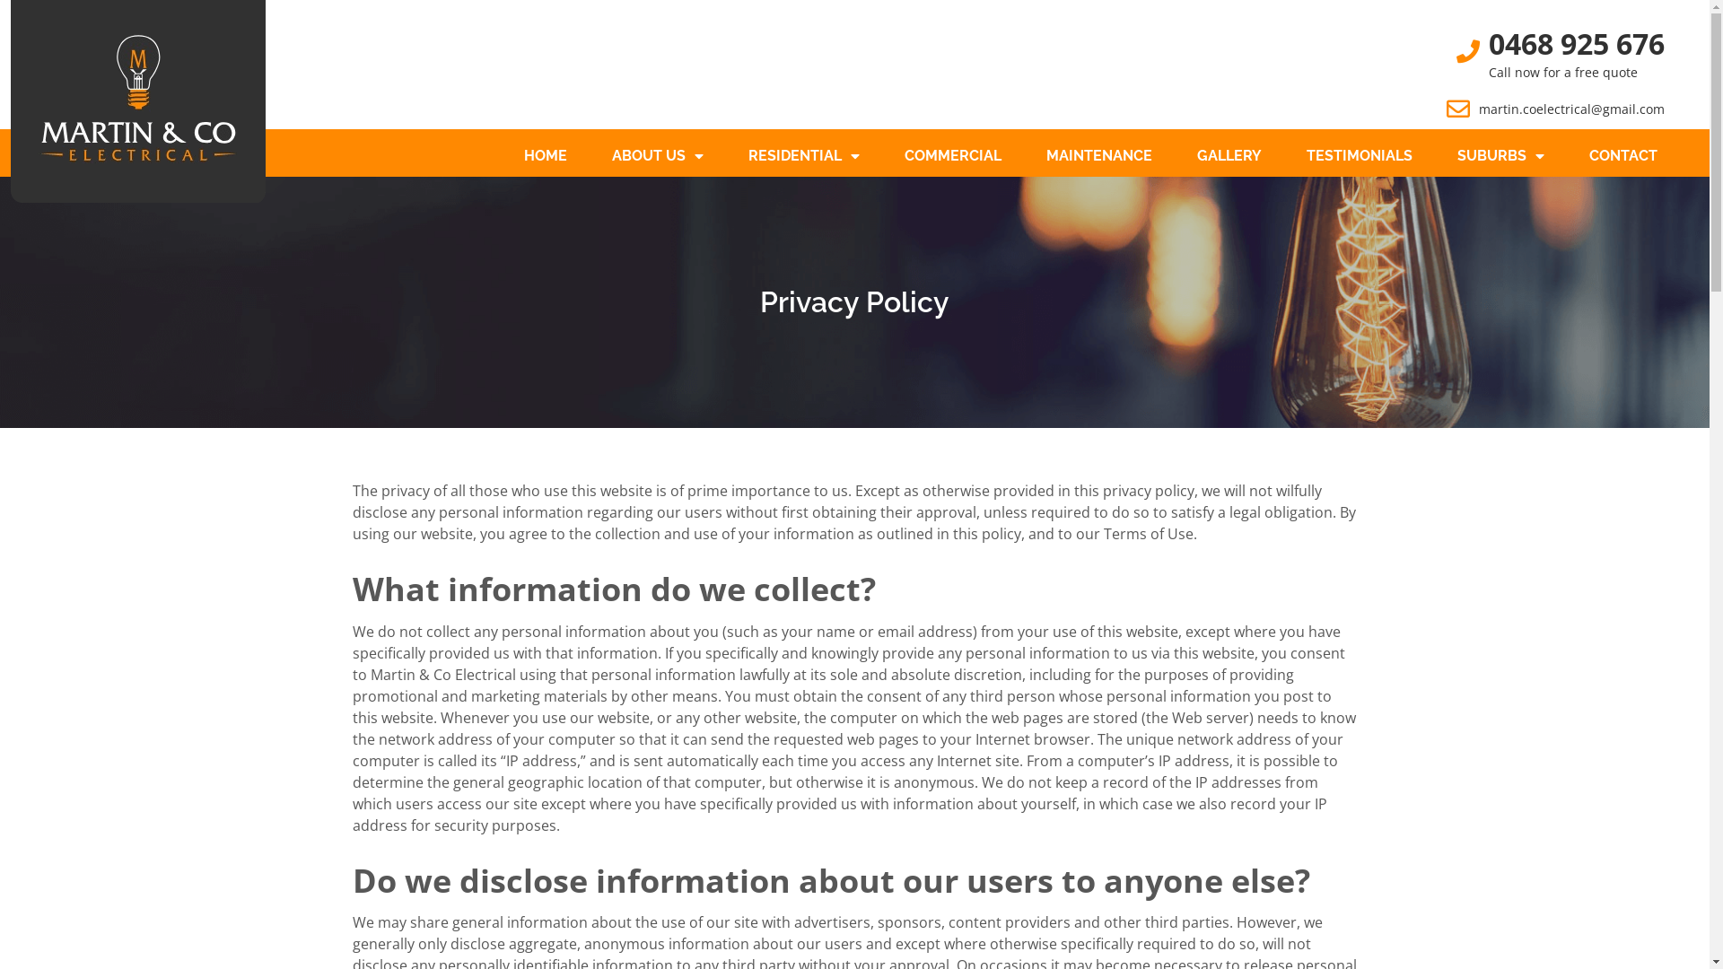 The height and width of the screenshot is (969, 1723). What do you see at coordinates (1500, 156) in the screenshot?
I see `SUBURBS` at bounding box center [1500, 156].